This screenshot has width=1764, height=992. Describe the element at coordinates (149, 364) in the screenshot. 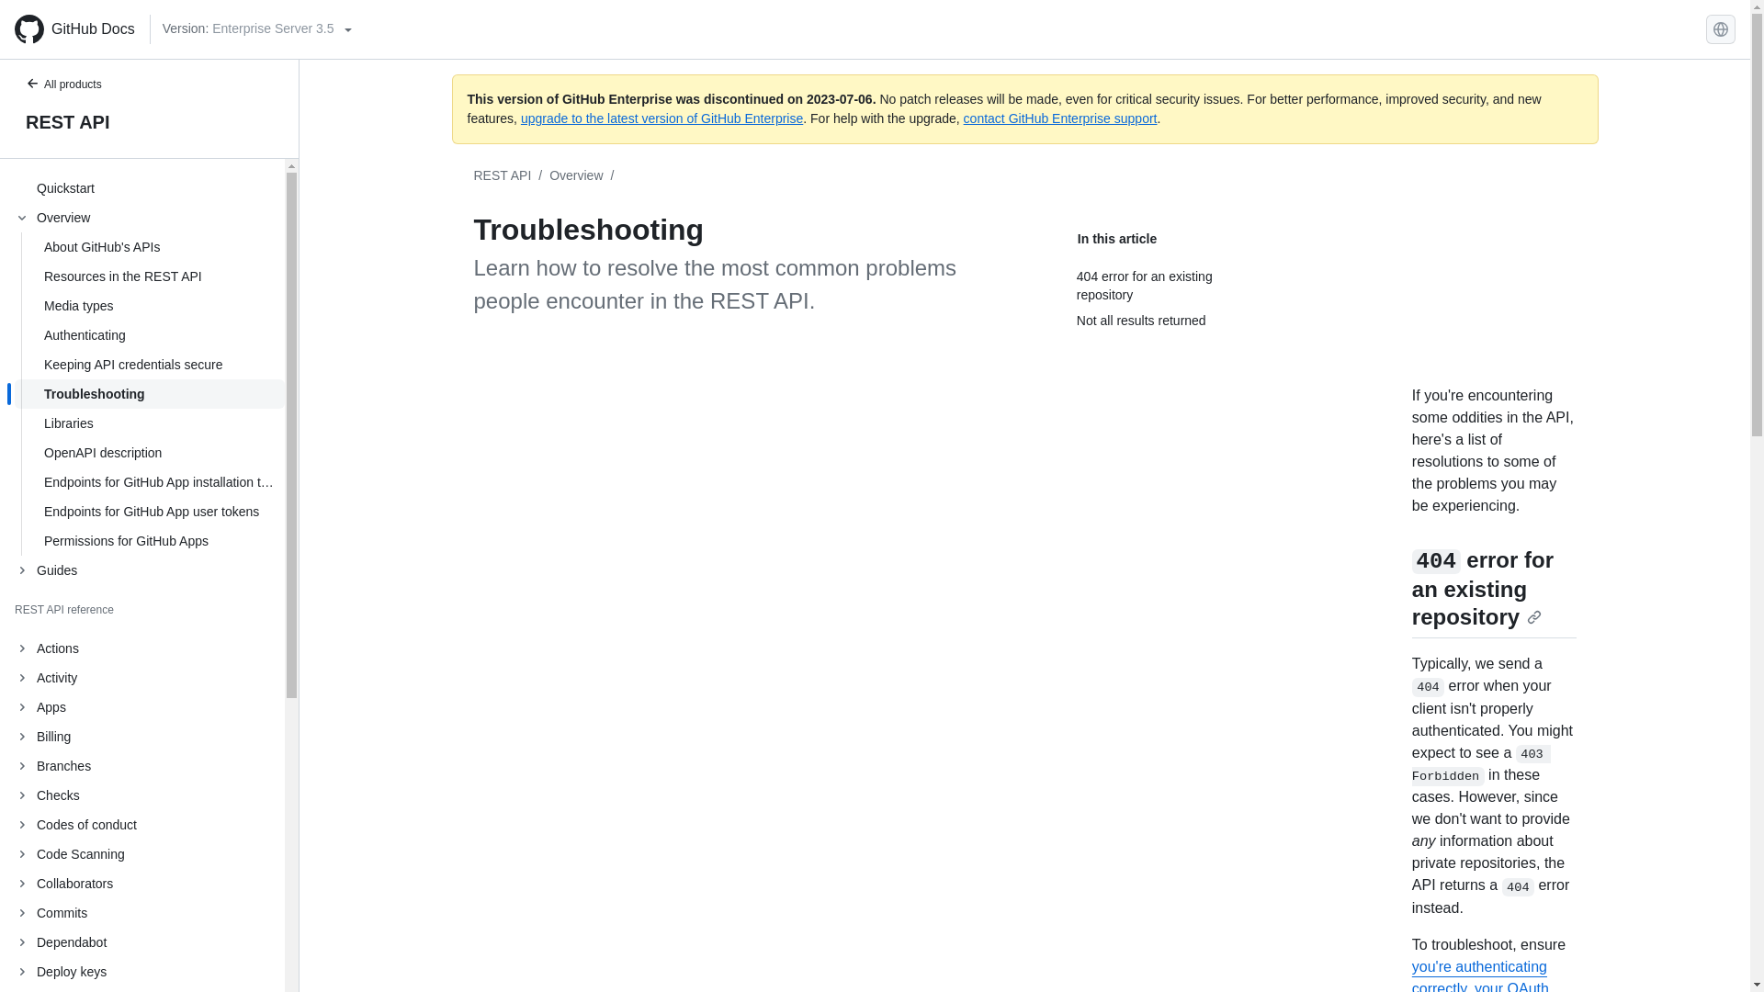

I see `Keeping API credentials secure` at that location.